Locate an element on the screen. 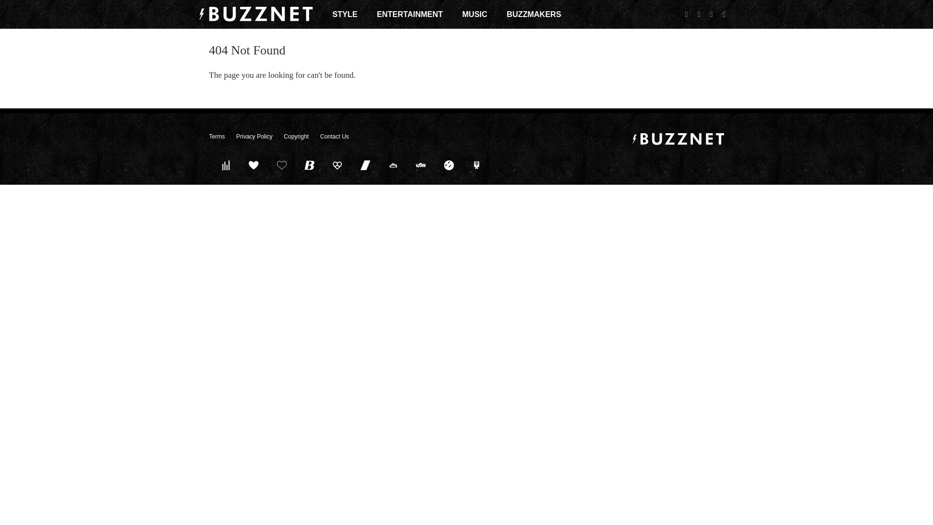 The width and height of the screenshot is (933, 525). Idolator is located at coordinates (254, 165).